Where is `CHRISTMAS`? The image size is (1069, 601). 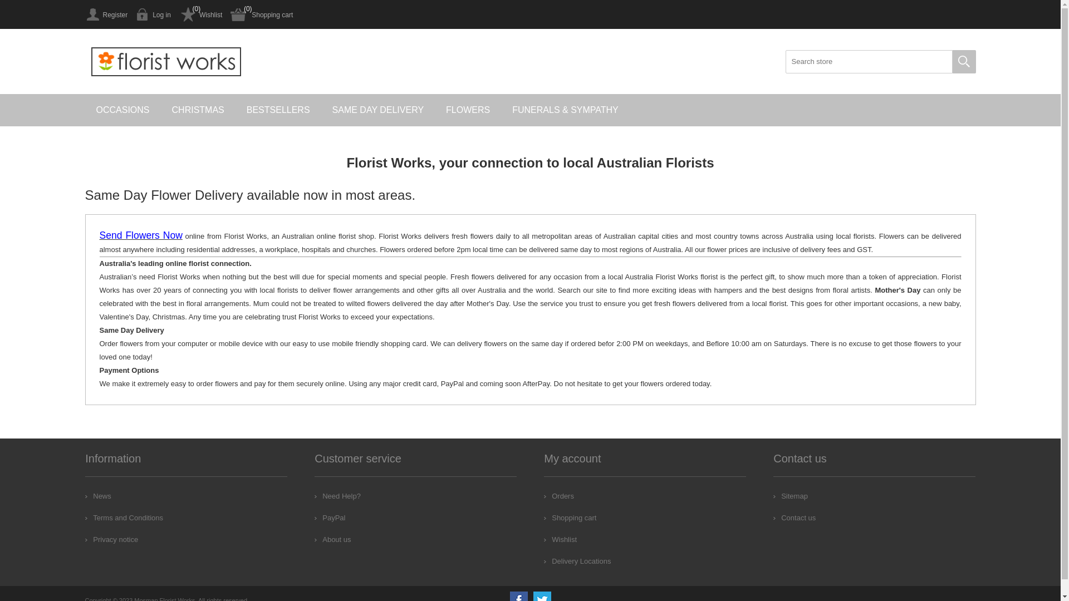 CHRISTMAS is located at coordinates (198, 110).